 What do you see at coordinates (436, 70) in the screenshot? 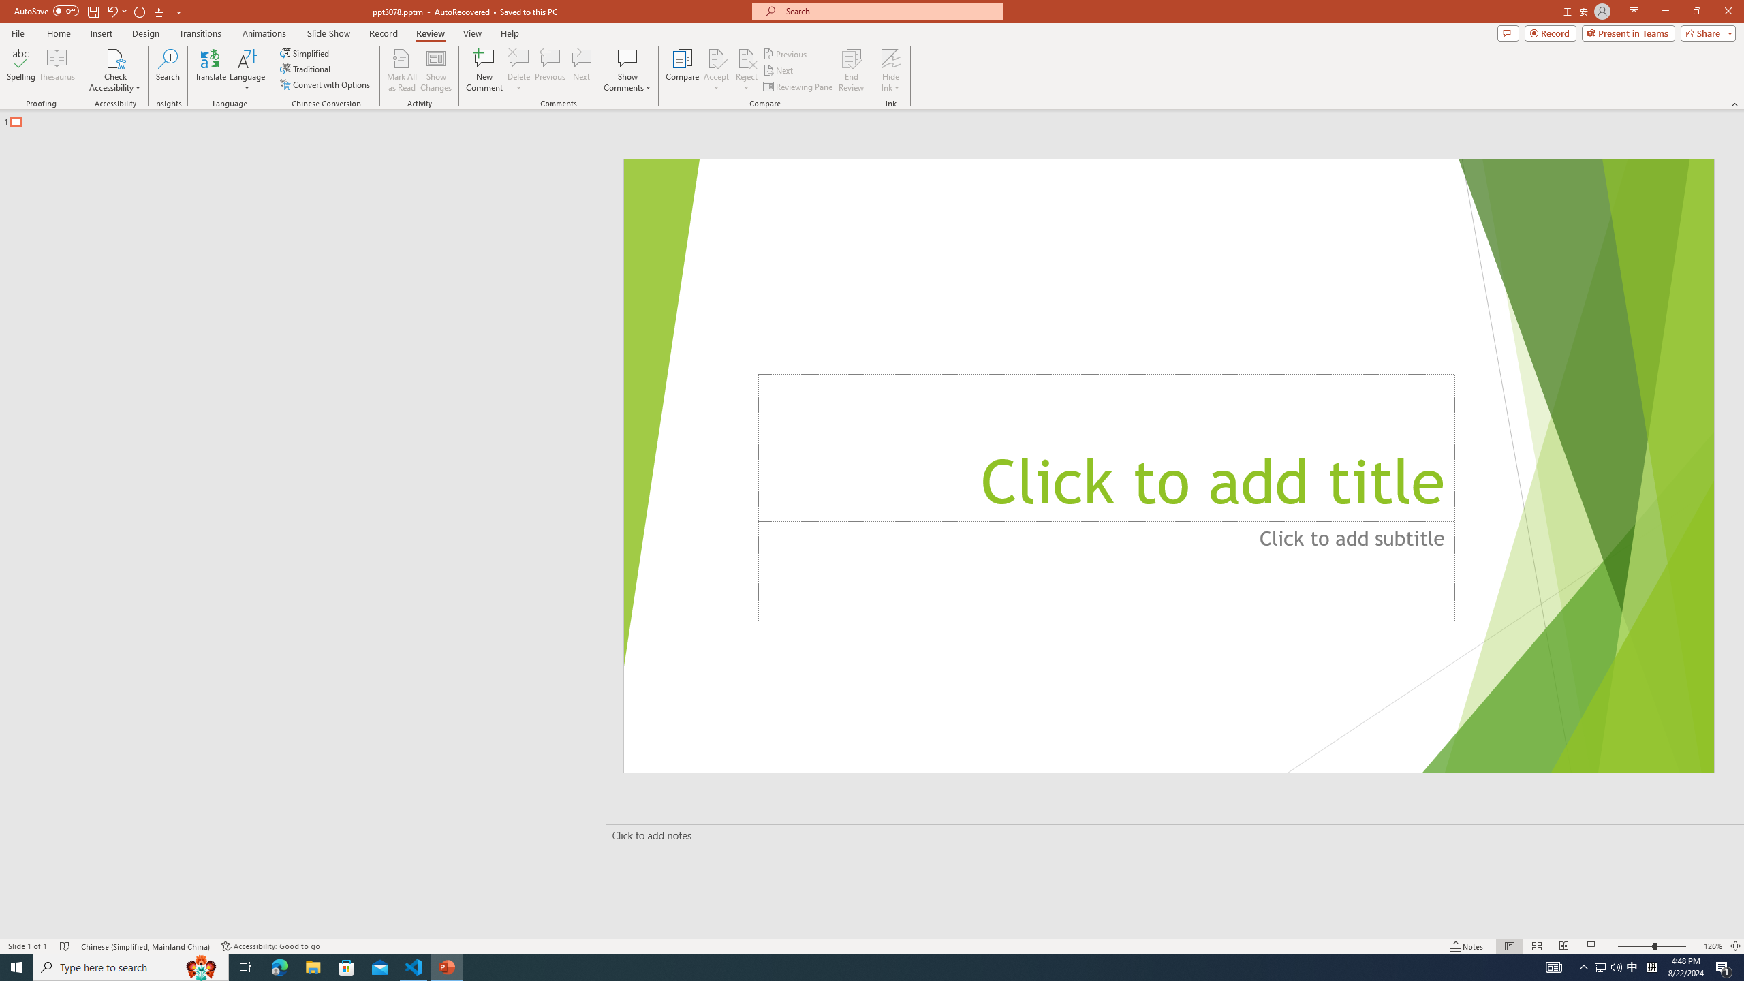
I see `Show Changes` at bounding box center [436, 70].